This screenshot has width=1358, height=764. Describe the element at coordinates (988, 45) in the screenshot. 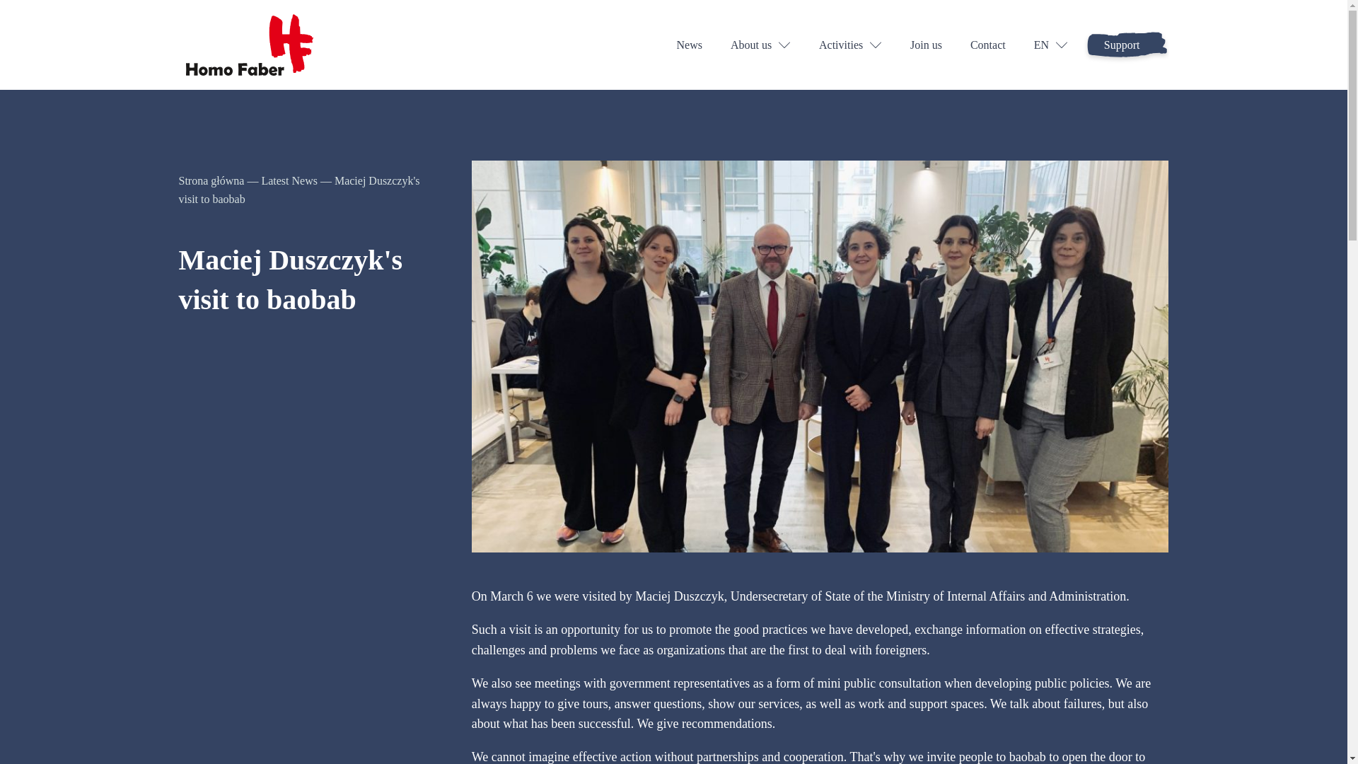

I see `Contact` at that location.